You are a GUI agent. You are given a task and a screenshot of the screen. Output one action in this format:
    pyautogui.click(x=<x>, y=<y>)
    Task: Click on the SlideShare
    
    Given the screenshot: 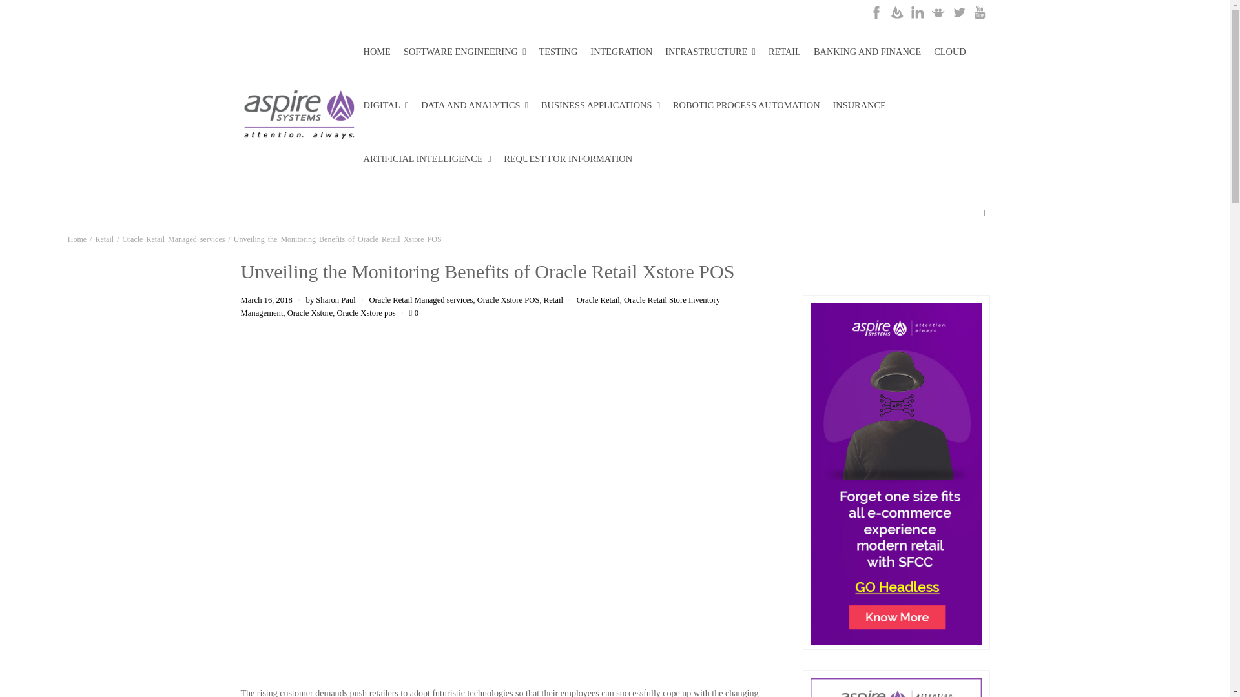 What is the action you would take?
    pyautogui.click(x=938, y=12)
    